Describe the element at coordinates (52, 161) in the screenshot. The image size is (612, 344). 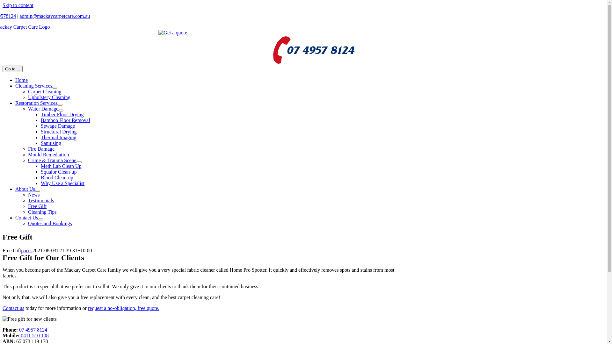
I see `Crime & Trauma Scene` at that location.